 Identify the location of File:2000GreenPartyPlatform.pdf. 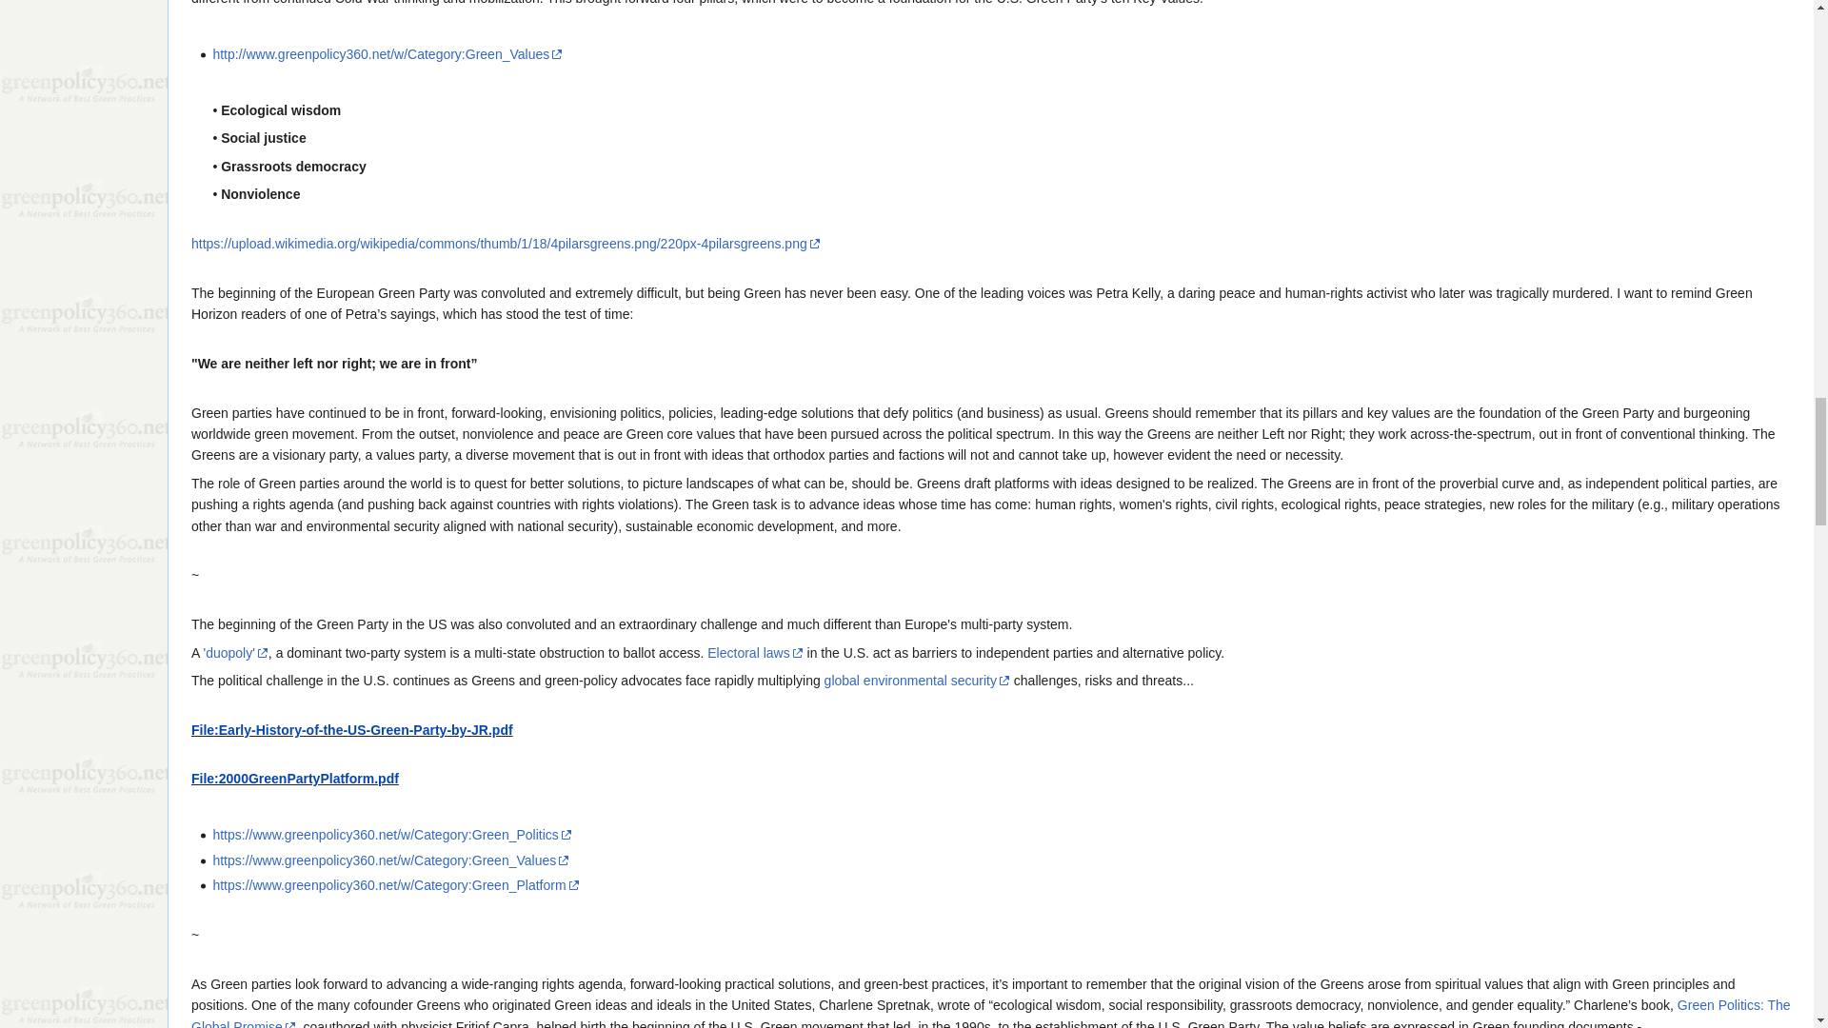
(295, 779).